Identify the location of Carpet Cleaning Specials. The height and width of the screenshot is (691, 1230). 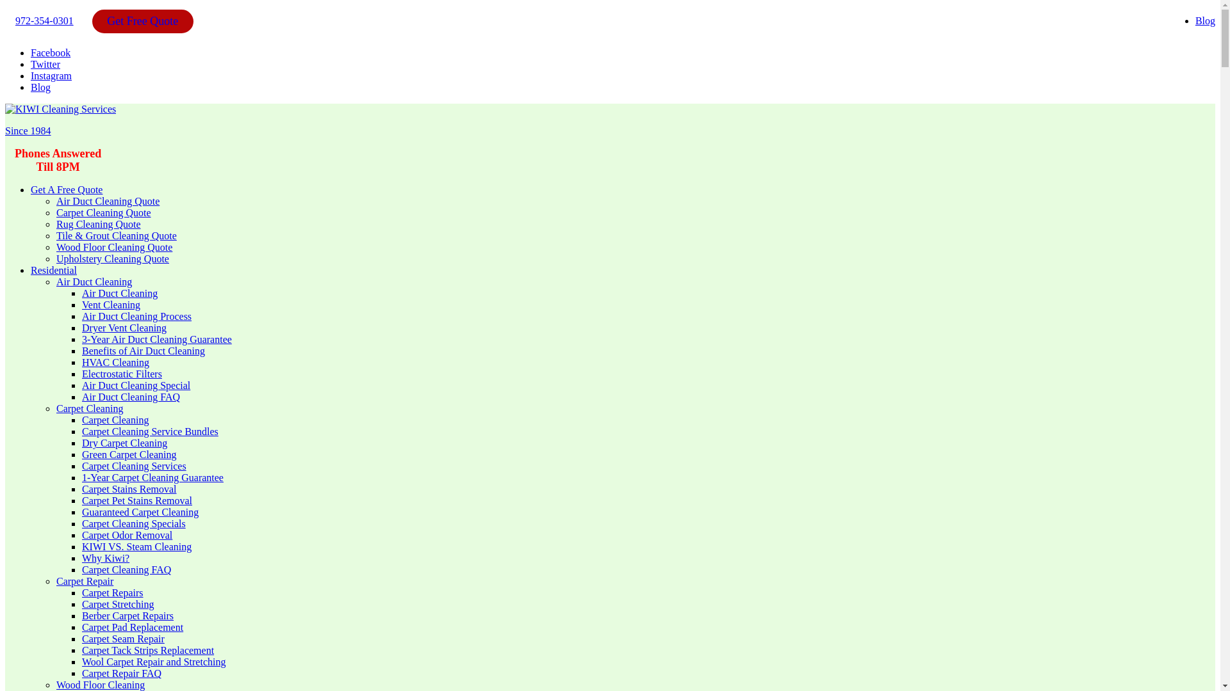
(133, 523).